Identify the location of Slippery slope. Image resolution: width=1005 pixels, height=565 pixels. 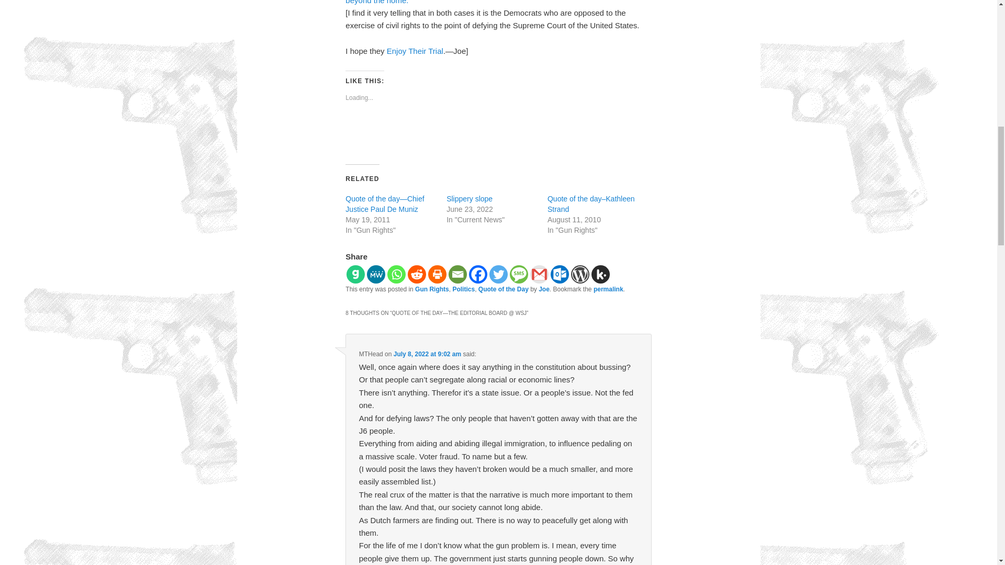
(469, 198).